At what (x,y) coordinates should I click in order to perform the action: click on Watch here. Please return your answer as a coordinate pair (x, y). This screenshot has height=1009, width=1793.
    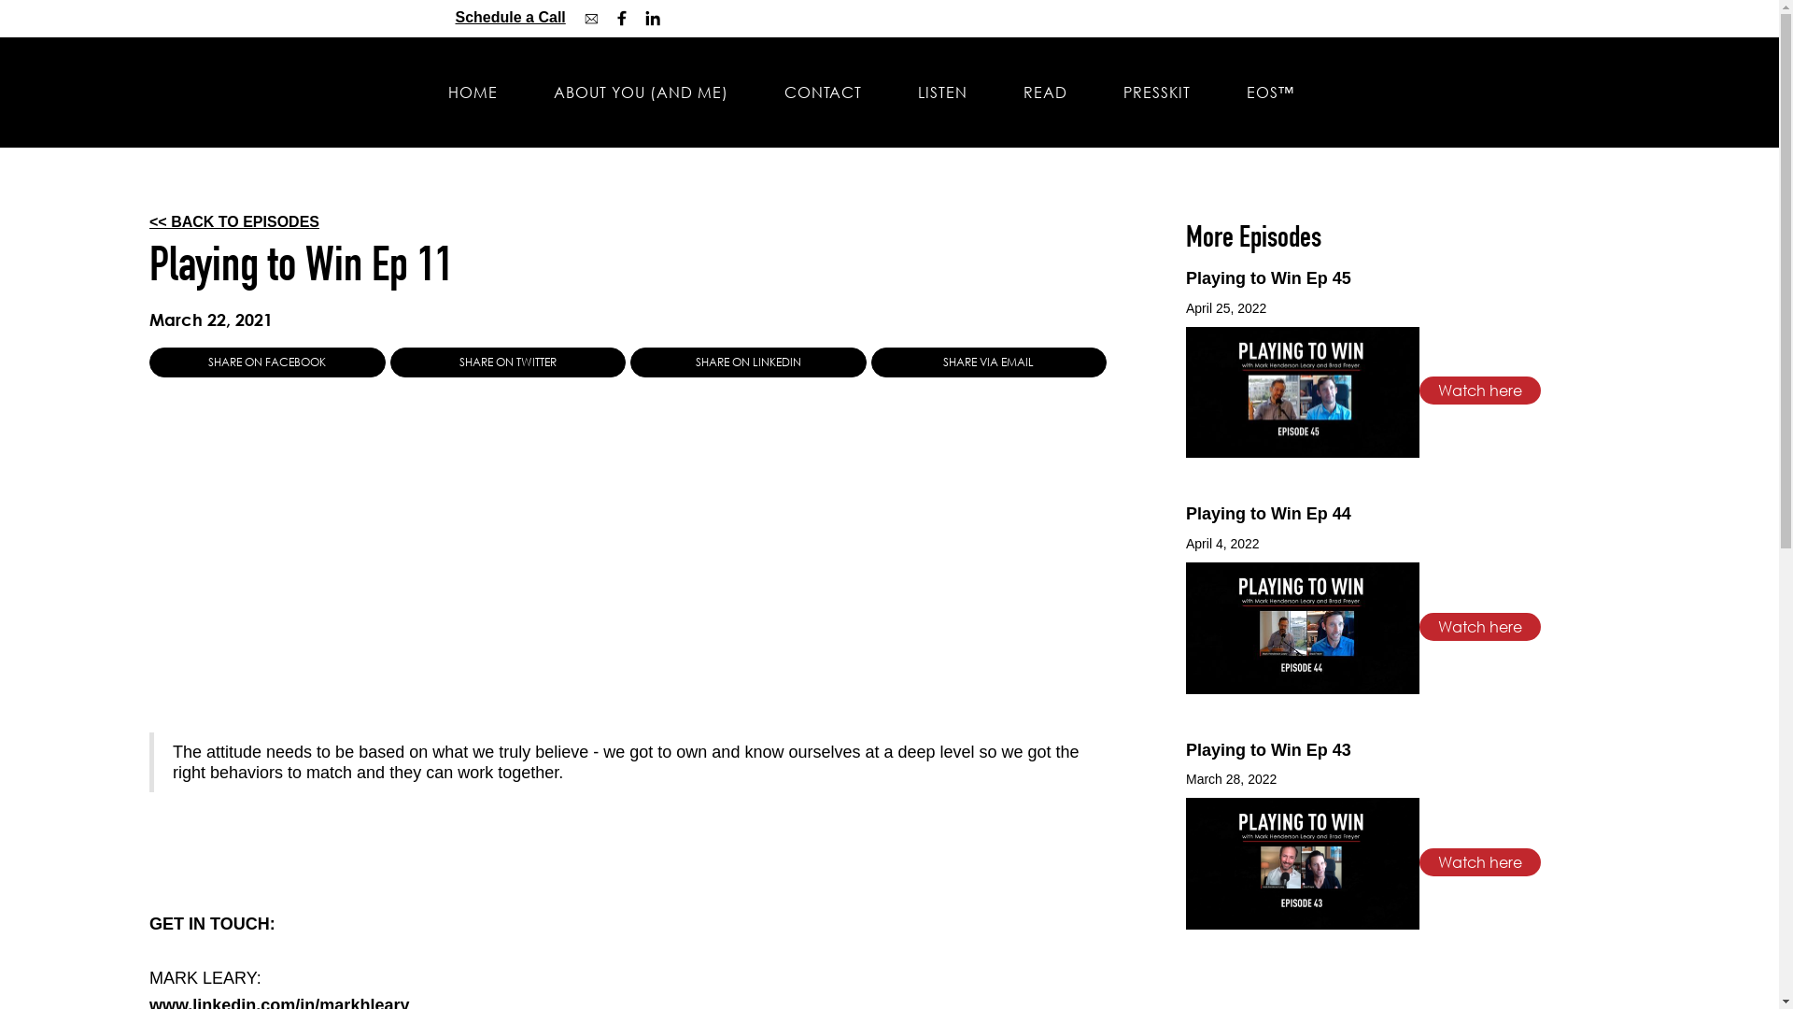
    Looking at the image, I should click on (1480, 627).